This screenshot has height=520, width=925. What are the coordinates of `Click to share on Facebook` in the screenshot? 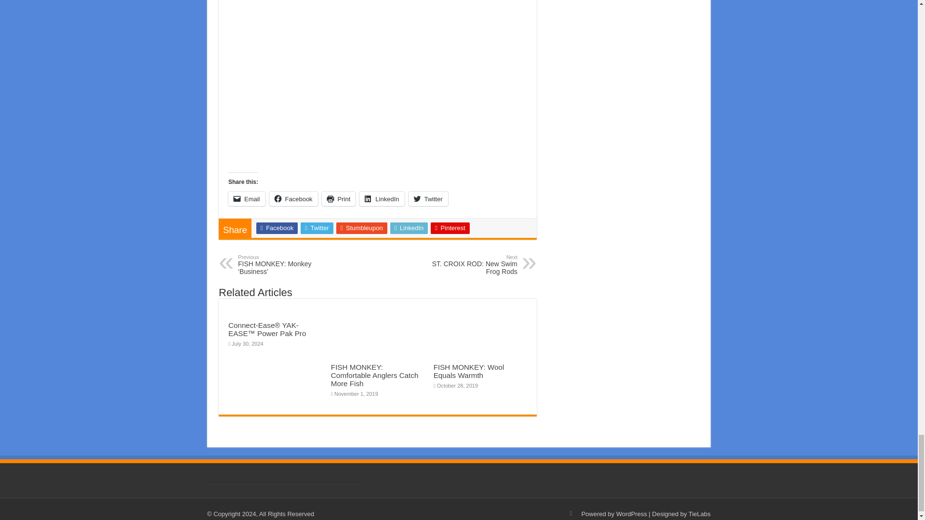 It's located at (293, 198).